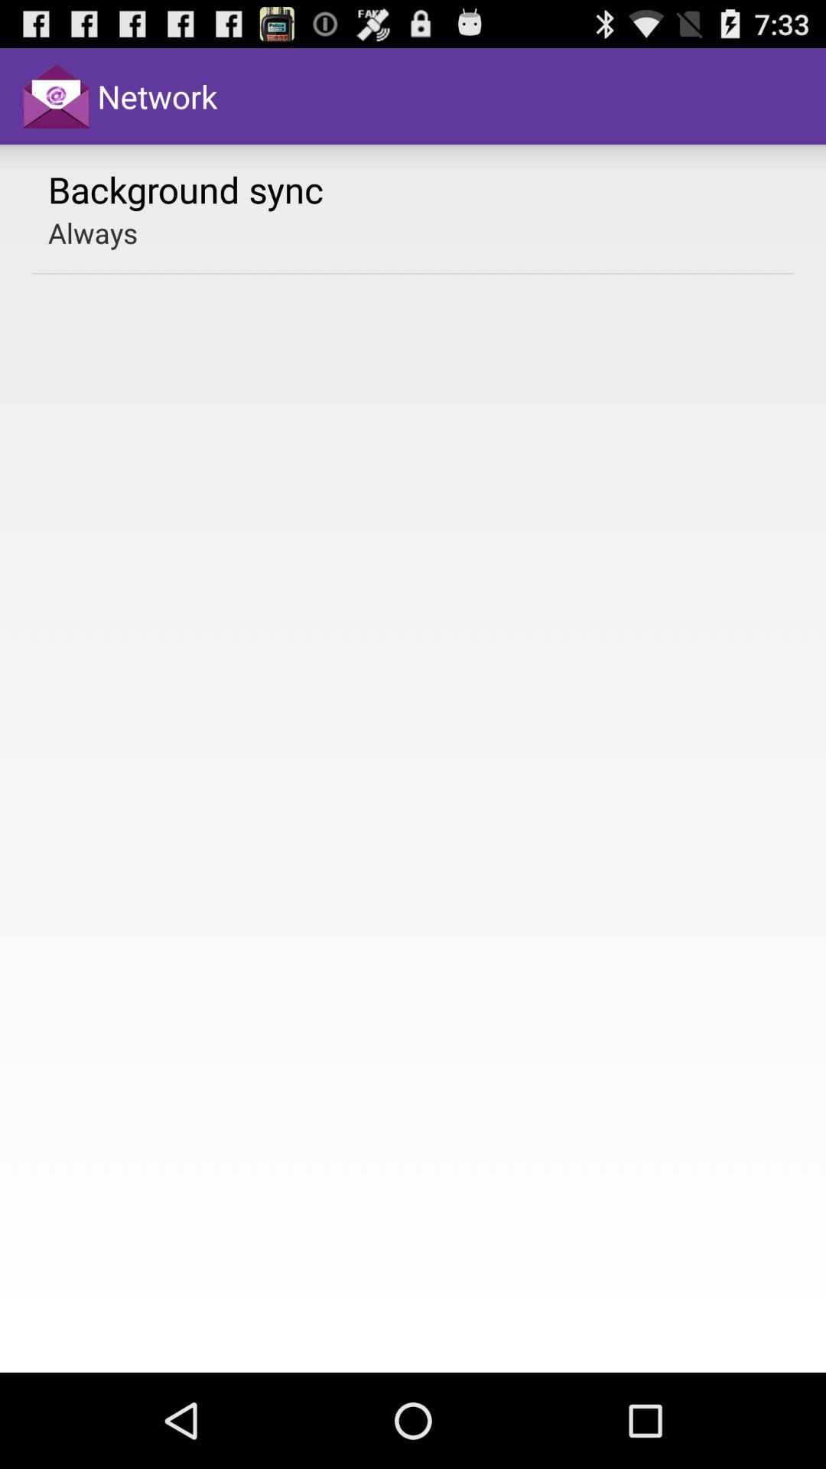  What do you see at coordinates (186, 189) in the screenshot?
I see `launch the app above the always` at bounding box center [186, 189].